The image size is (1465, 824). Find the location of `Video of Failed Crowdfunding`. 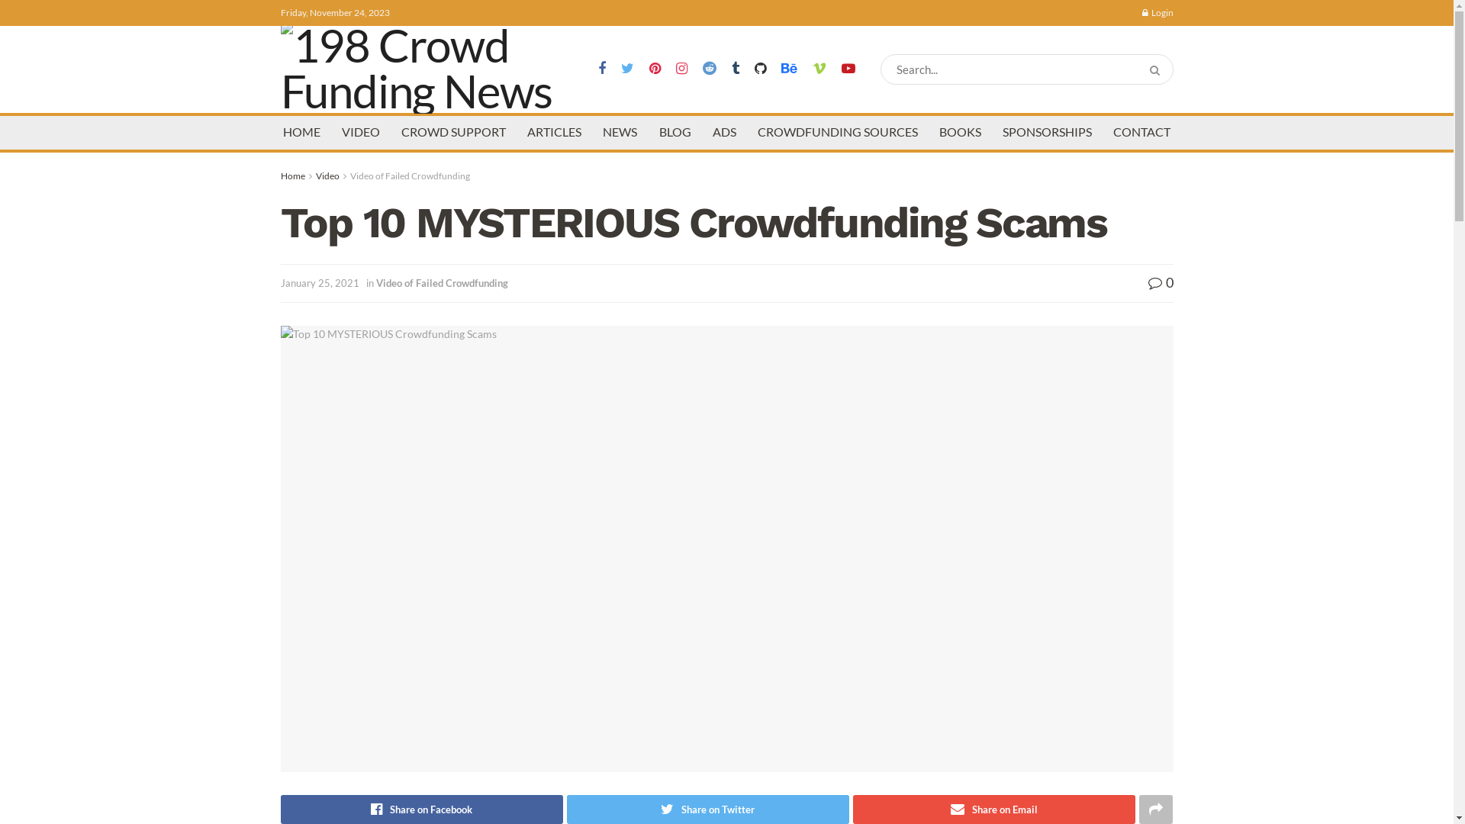

Video of Failed Crowdfunding is located at coordinates (441, 283).